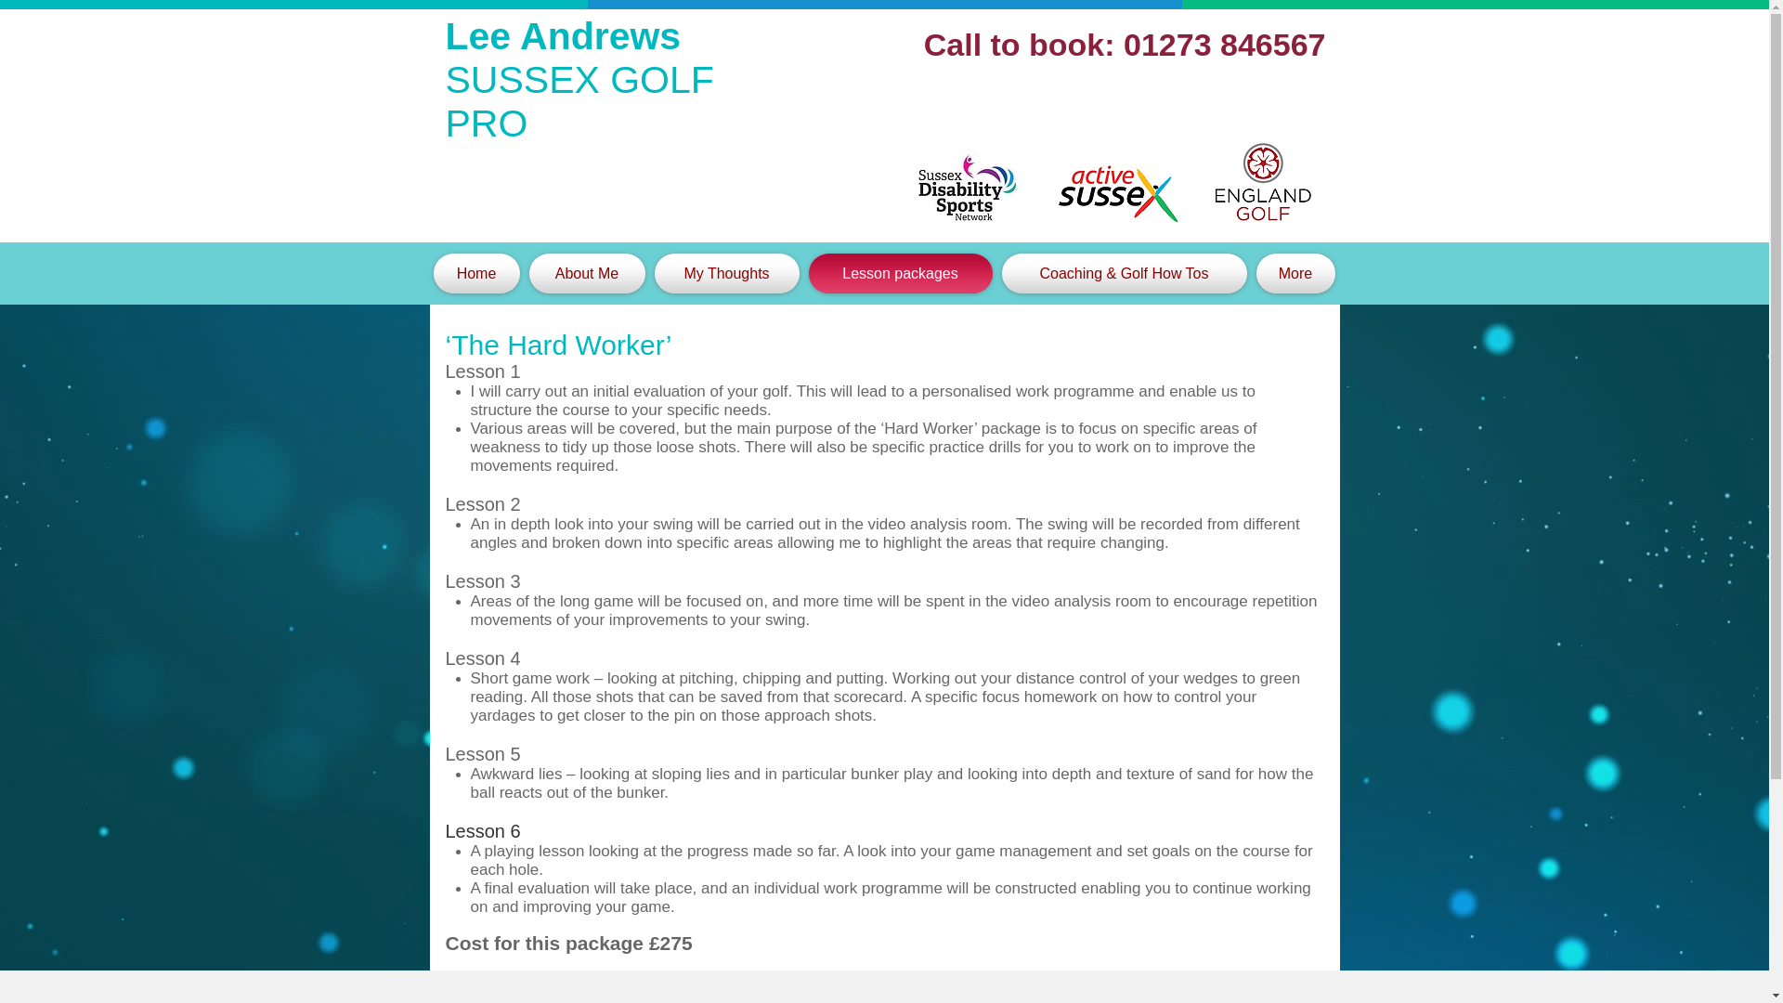 This screenshot has width=1783, height=1003. What do you see at coordinates (1261, 181) in the screenshot?
I see `Logo for England Golf` at bounding box center [1261, 181].